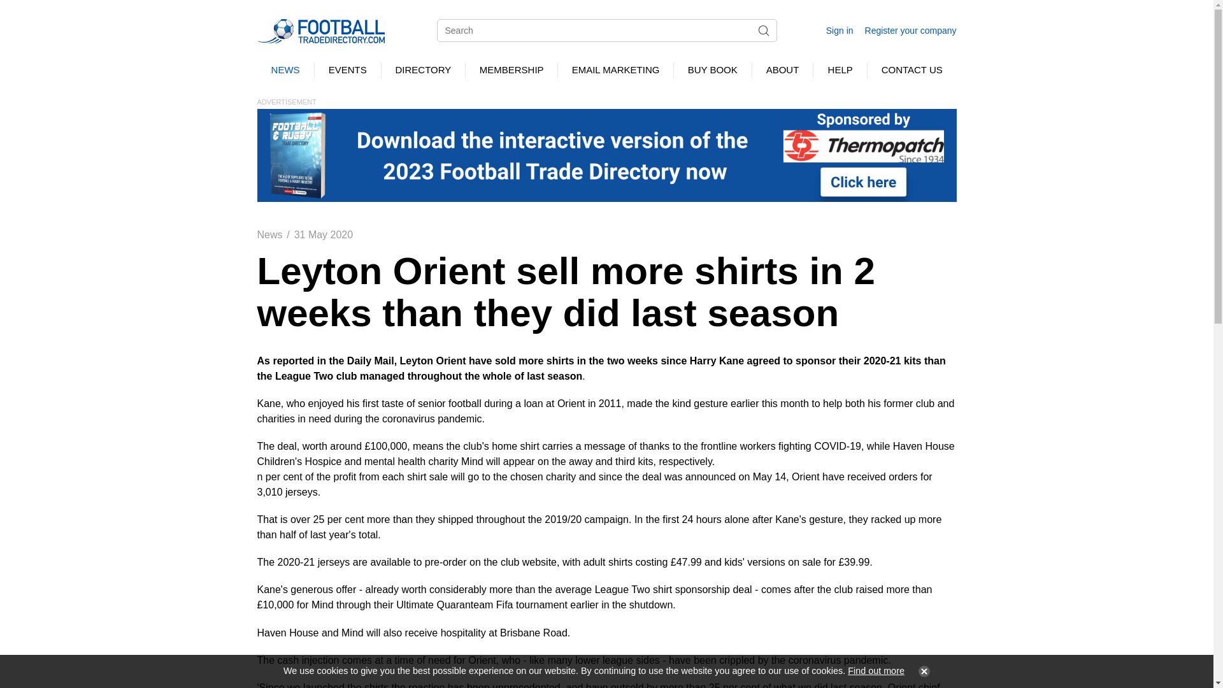 This screenshot has height=688, width=1223. Describe the element at coordinates (921, 671) in the screenshot. I see `Continue` at that location.